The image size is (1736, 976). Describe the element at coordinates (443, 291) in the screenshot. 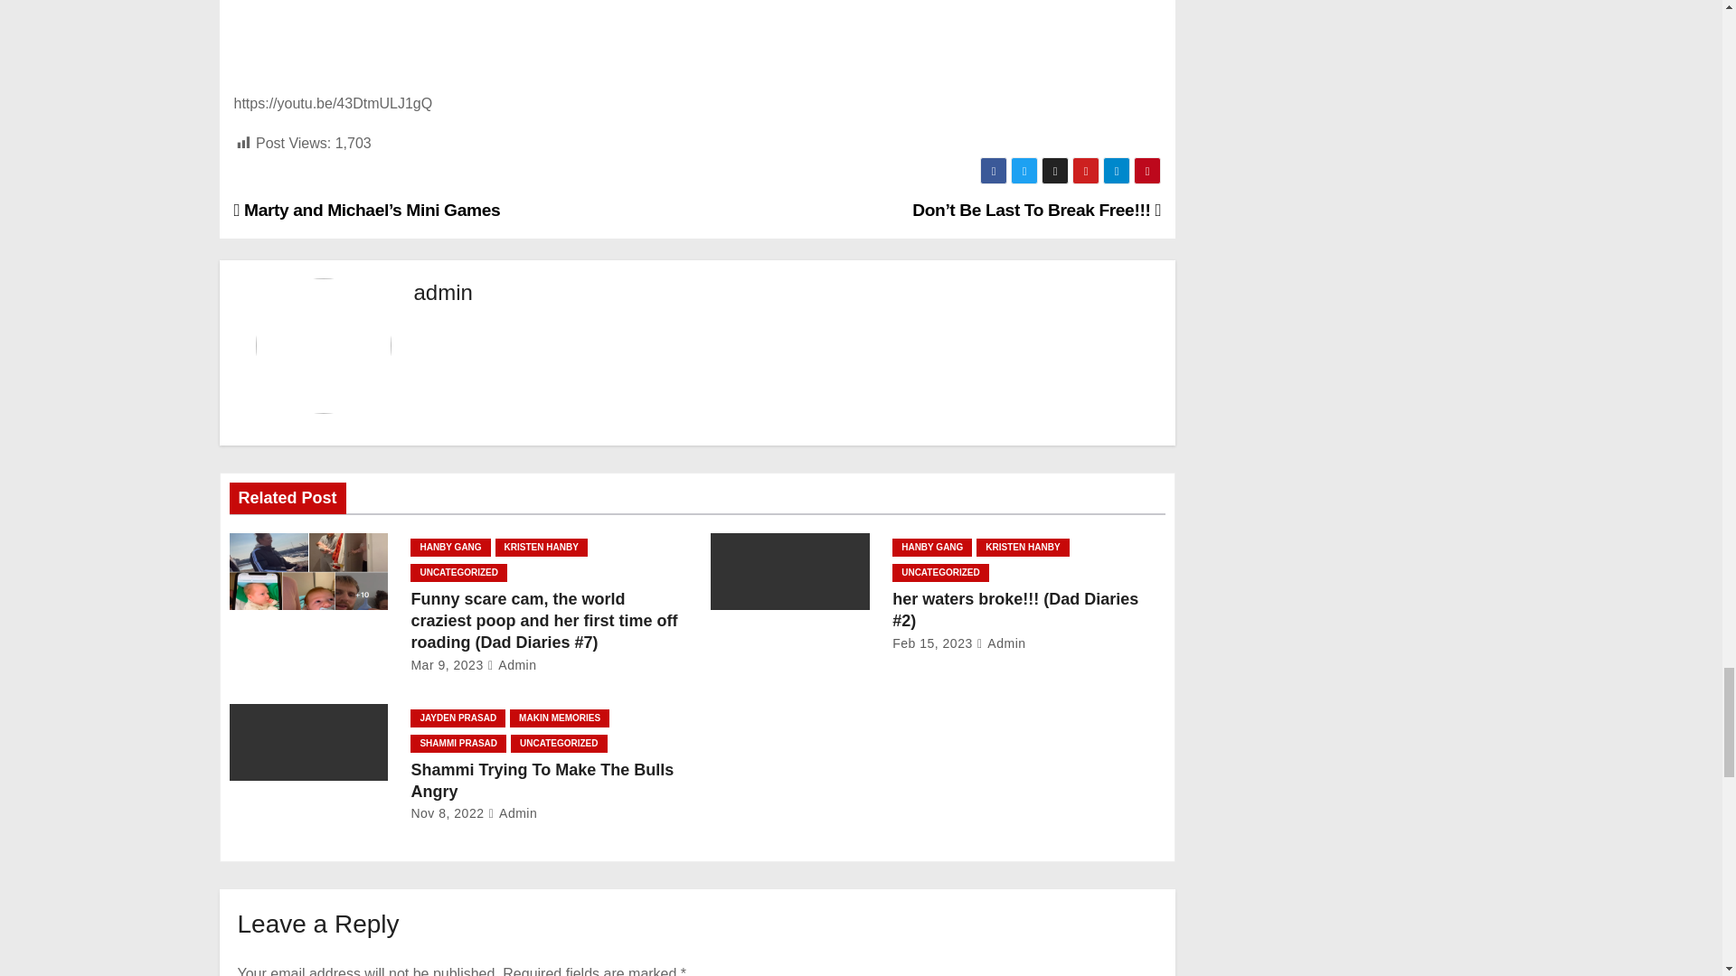

I see `admin` at that location.